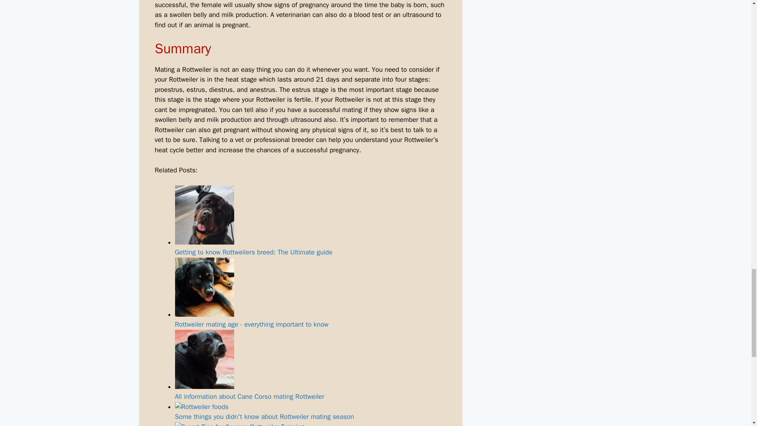 This screenshot has height=426, width=757. I want to click on Some things you didn't know about Rottweiler mating season, so click(311, 412).